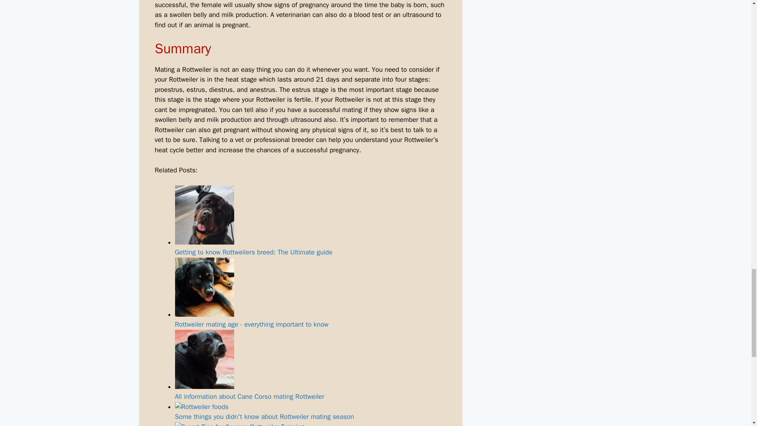 This screenshot has height=426, width=757. I want to click on Some things you didn't know about Rottweiler mating season, so click(311, 412).